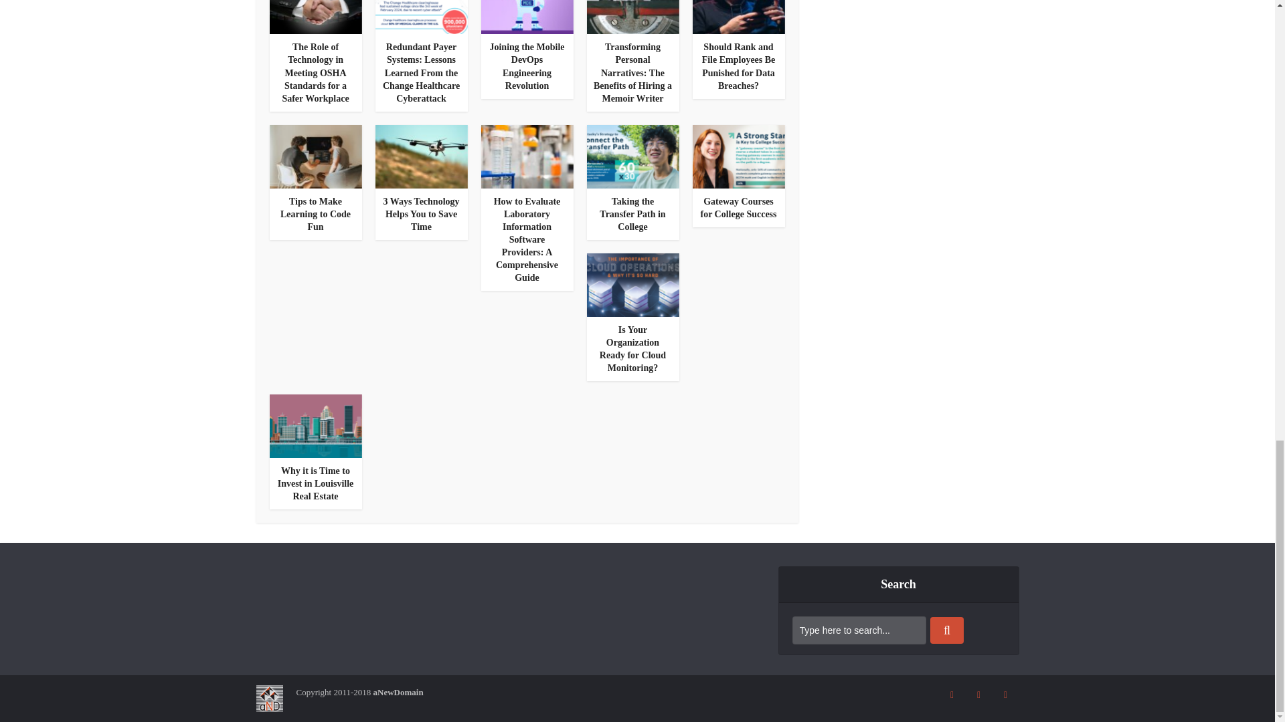  What do you see at coordinates (738, 207) in the screenshot?
I see `Gateway Courses for College Success` at bounding box center [738, 207].